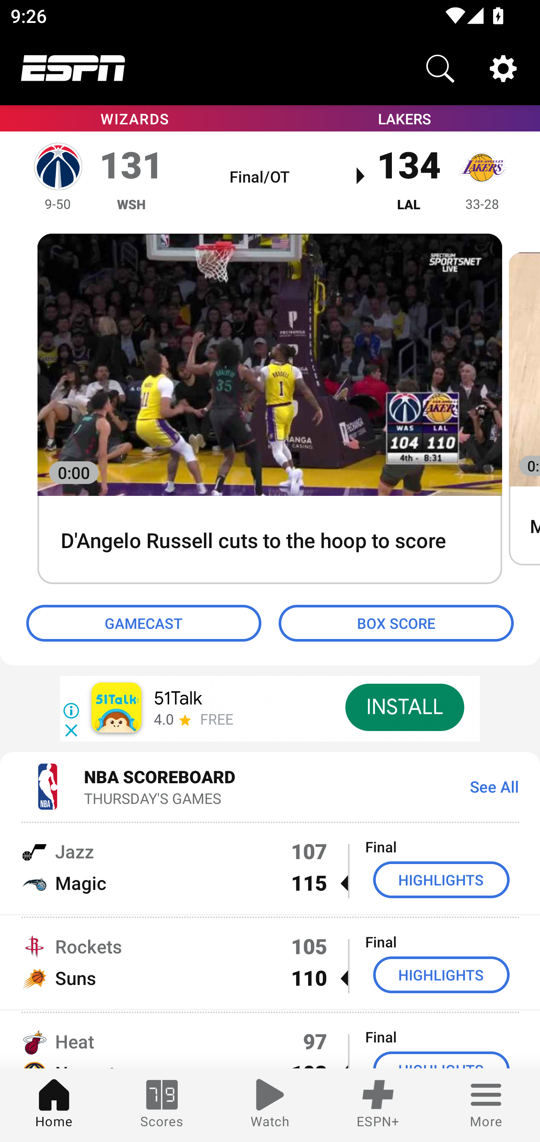 The height and width of the screenshot is (1142, 540). I want to click on NBA SCOREBOARD THURSDAY'S GAMES See All, so click(270, 786).